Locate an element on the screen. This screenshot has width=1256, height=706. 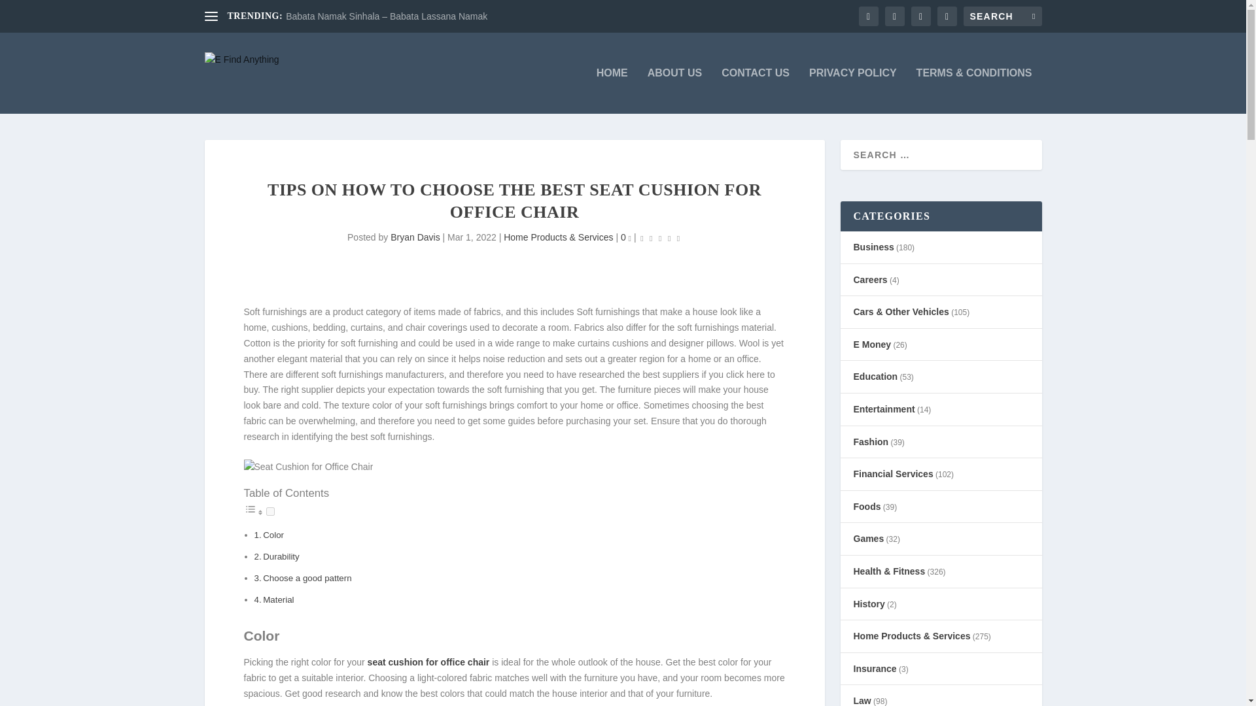
Durability is located at coordinates (280, 556).